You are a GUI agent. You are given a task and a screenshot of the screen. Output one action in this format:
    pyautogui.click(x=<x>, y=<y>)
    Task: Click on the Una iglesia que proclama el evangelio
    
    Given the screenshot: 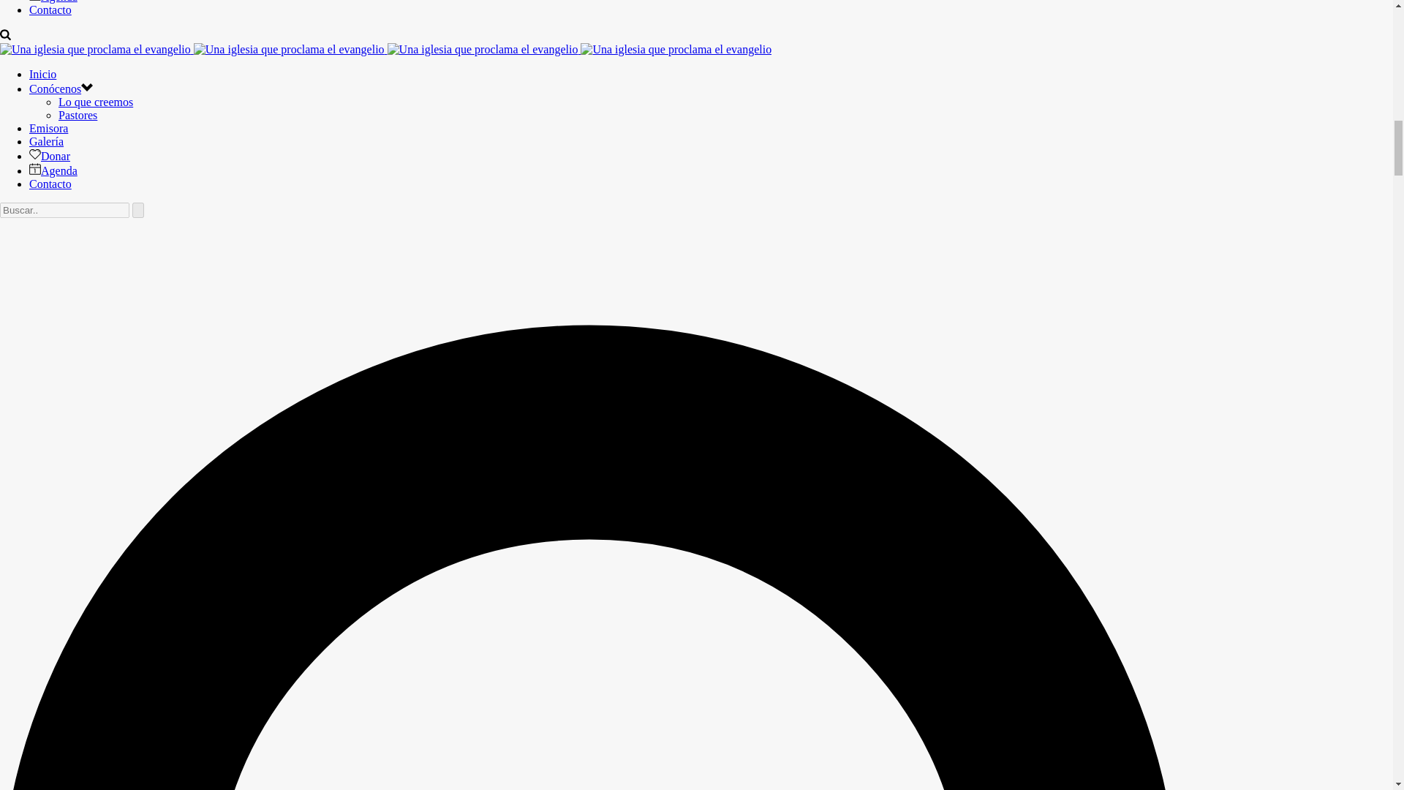 What is the action you would take?
    pyautogui.click(x=95, y=50)
    